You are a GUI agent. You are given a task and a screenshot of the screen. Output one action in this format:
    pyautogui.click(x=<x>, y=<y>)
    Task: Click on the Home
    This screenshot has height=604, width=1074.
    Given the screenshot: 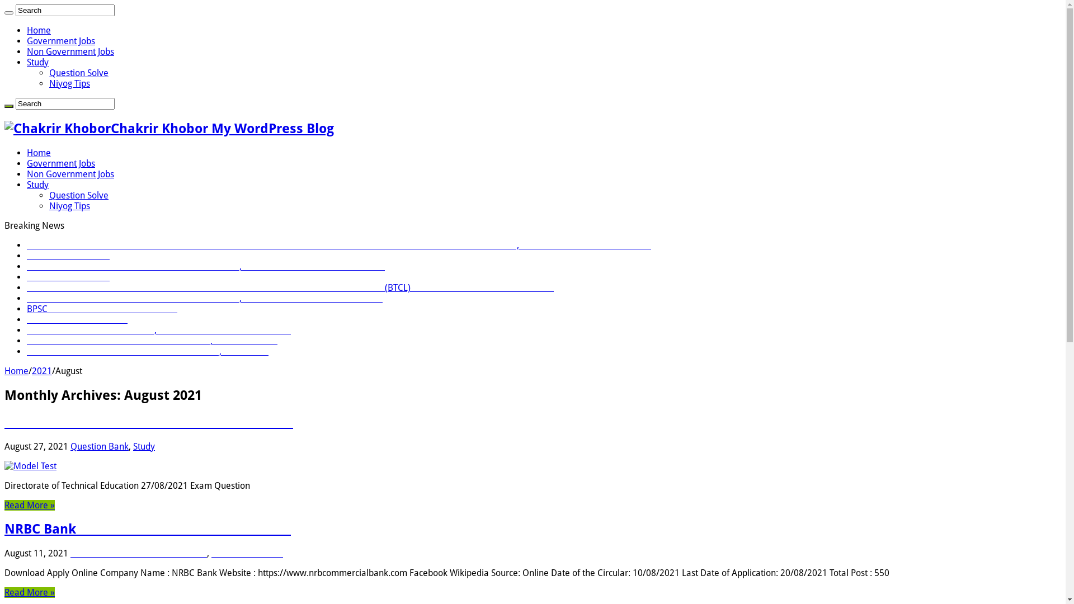 What is the action you would take?
    pyautogui.click(x=39, y=30)
    